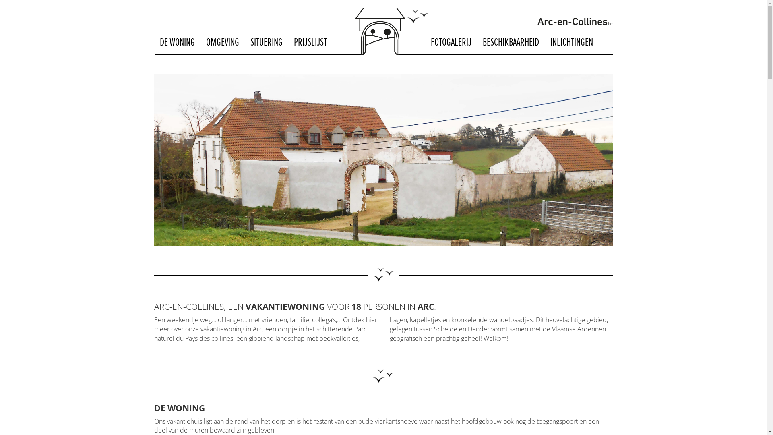 This screenshot has width=773, height=435. Describe the element at coordinates (222, 43) in the screenshot. I see `OMGEVING` at that location.